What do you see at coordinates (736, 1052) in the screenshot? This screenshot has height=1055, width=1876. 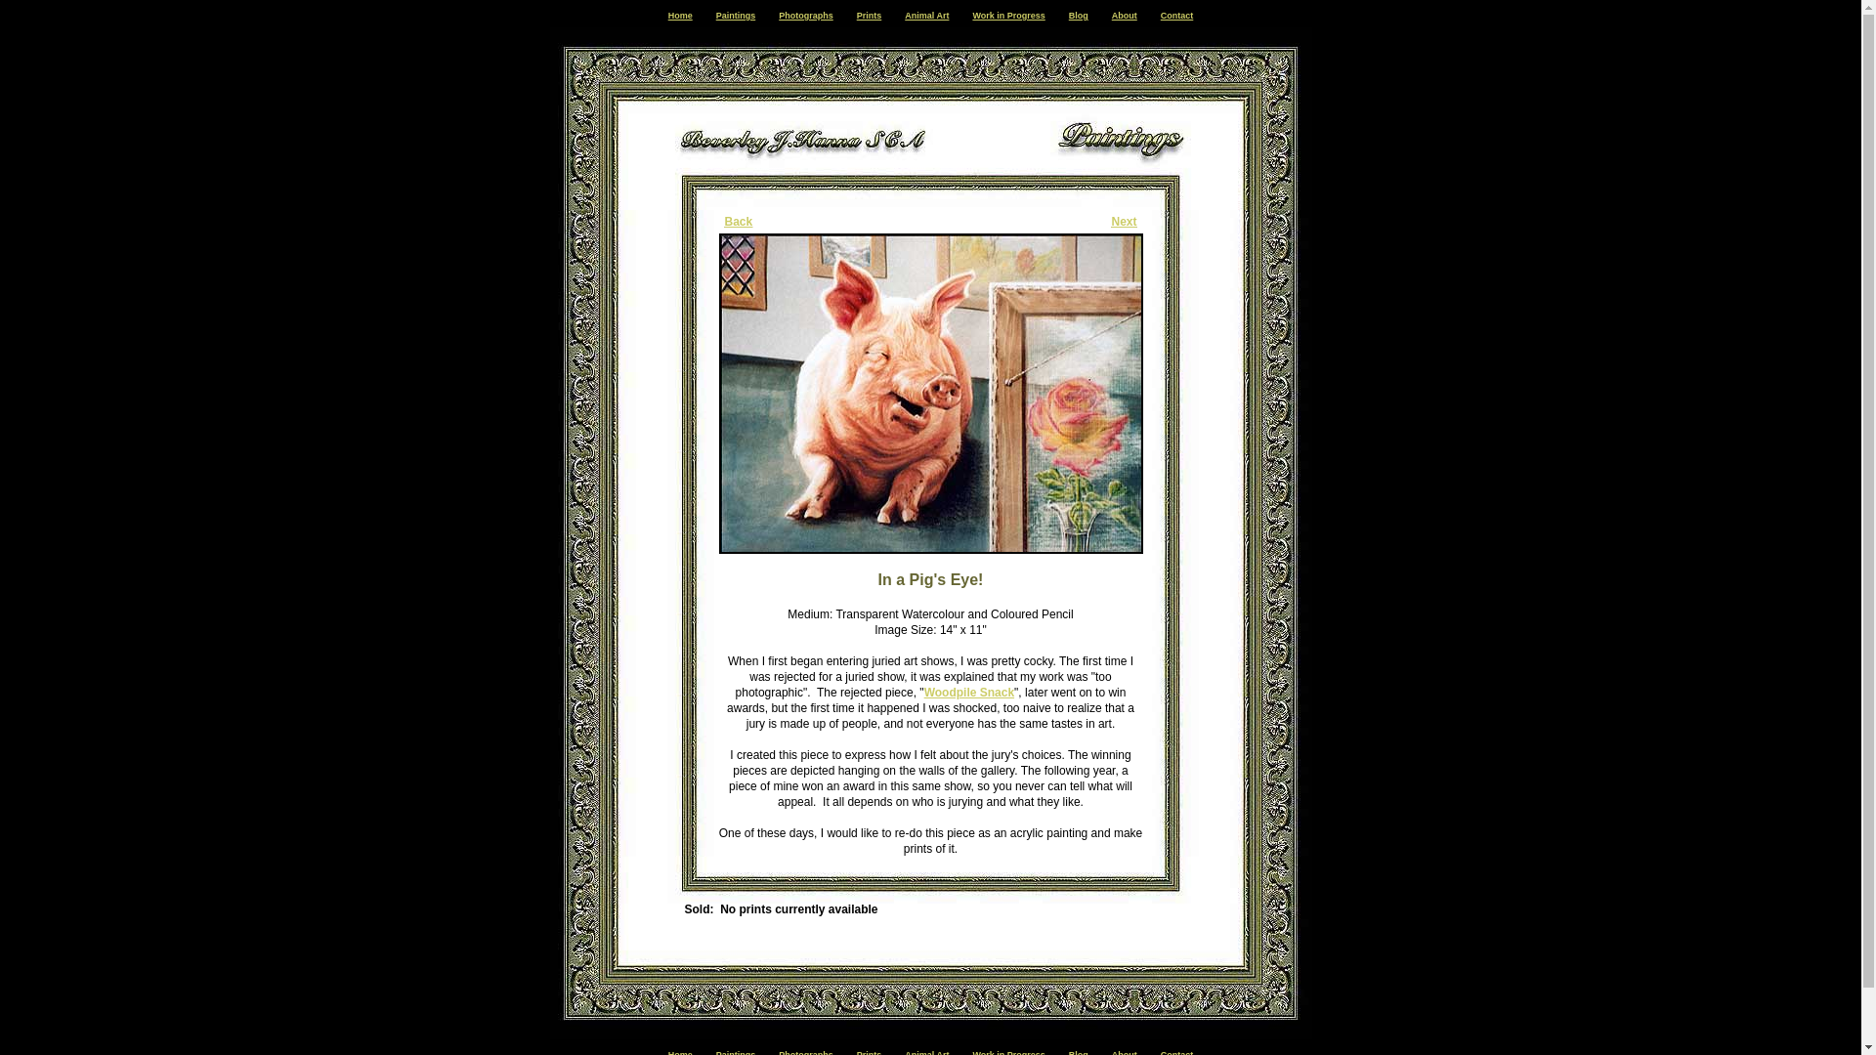 I see `Paintings` at bounding box center [736, 1052].